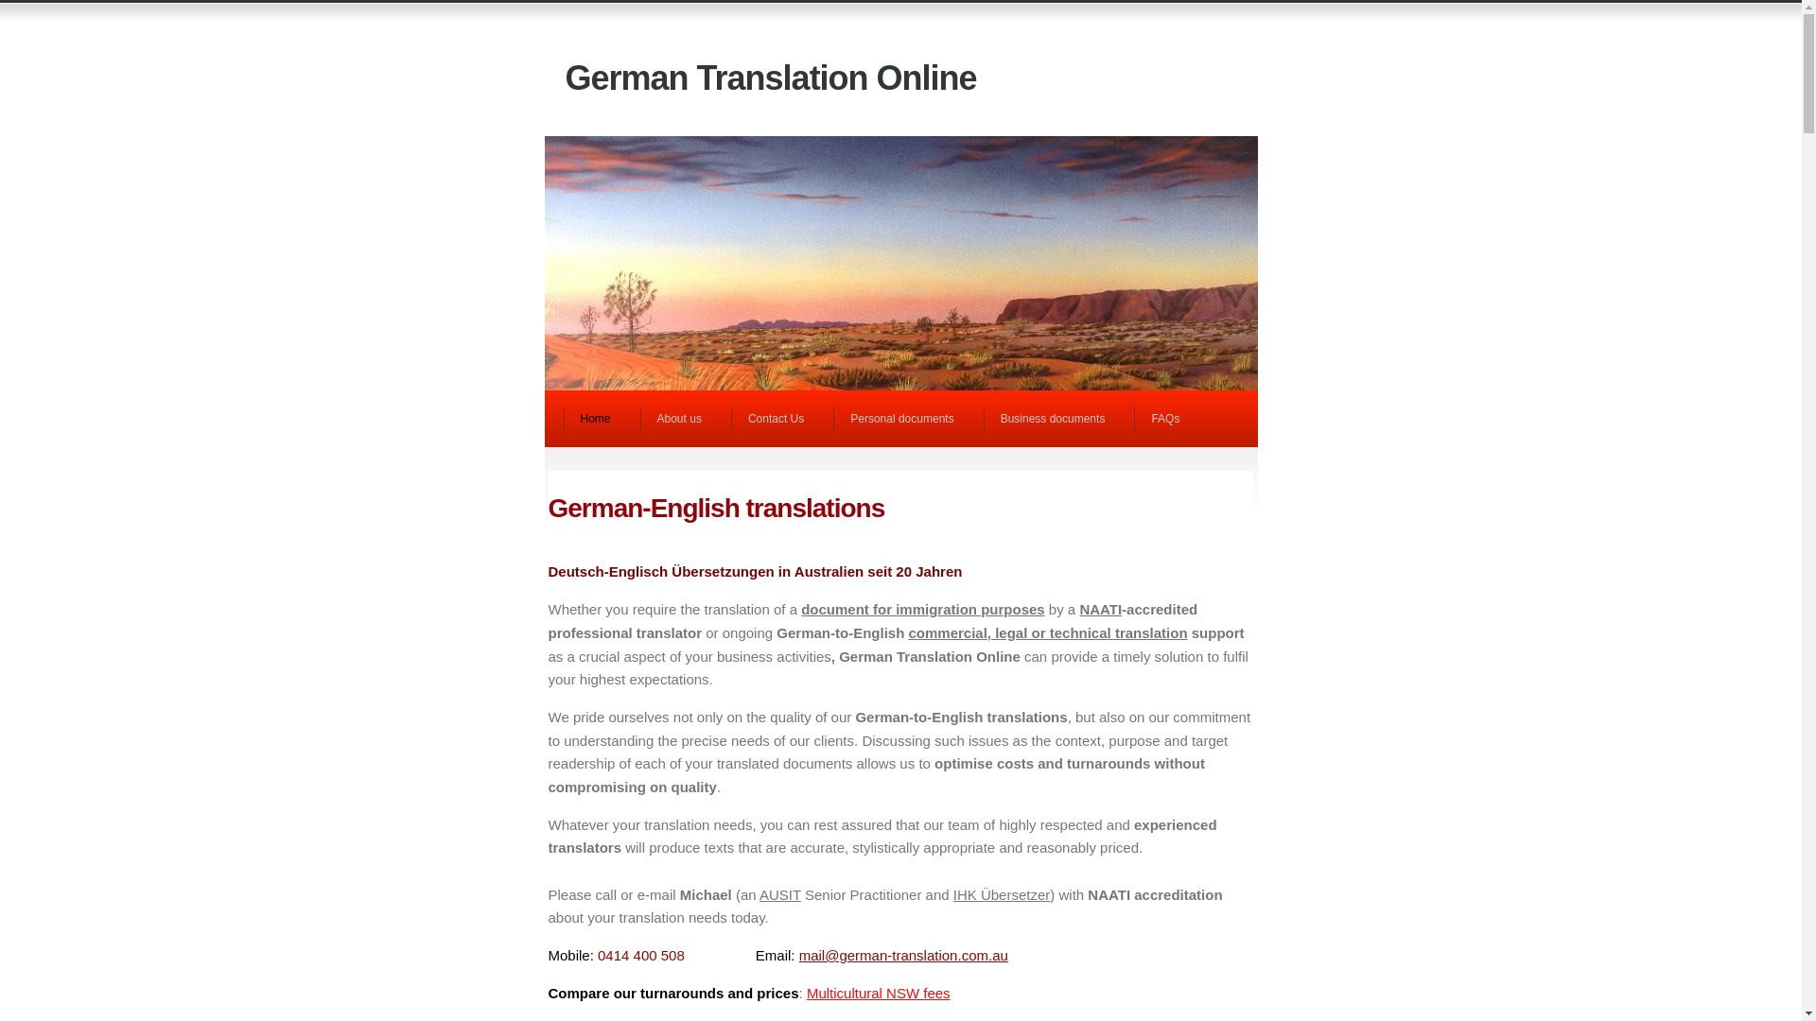 This screenshot has height=1021, width=1816. What do you see at coordinates (772, 78) in the screenshot?
I see `German Translation Online` at bounding box center [772, 78].